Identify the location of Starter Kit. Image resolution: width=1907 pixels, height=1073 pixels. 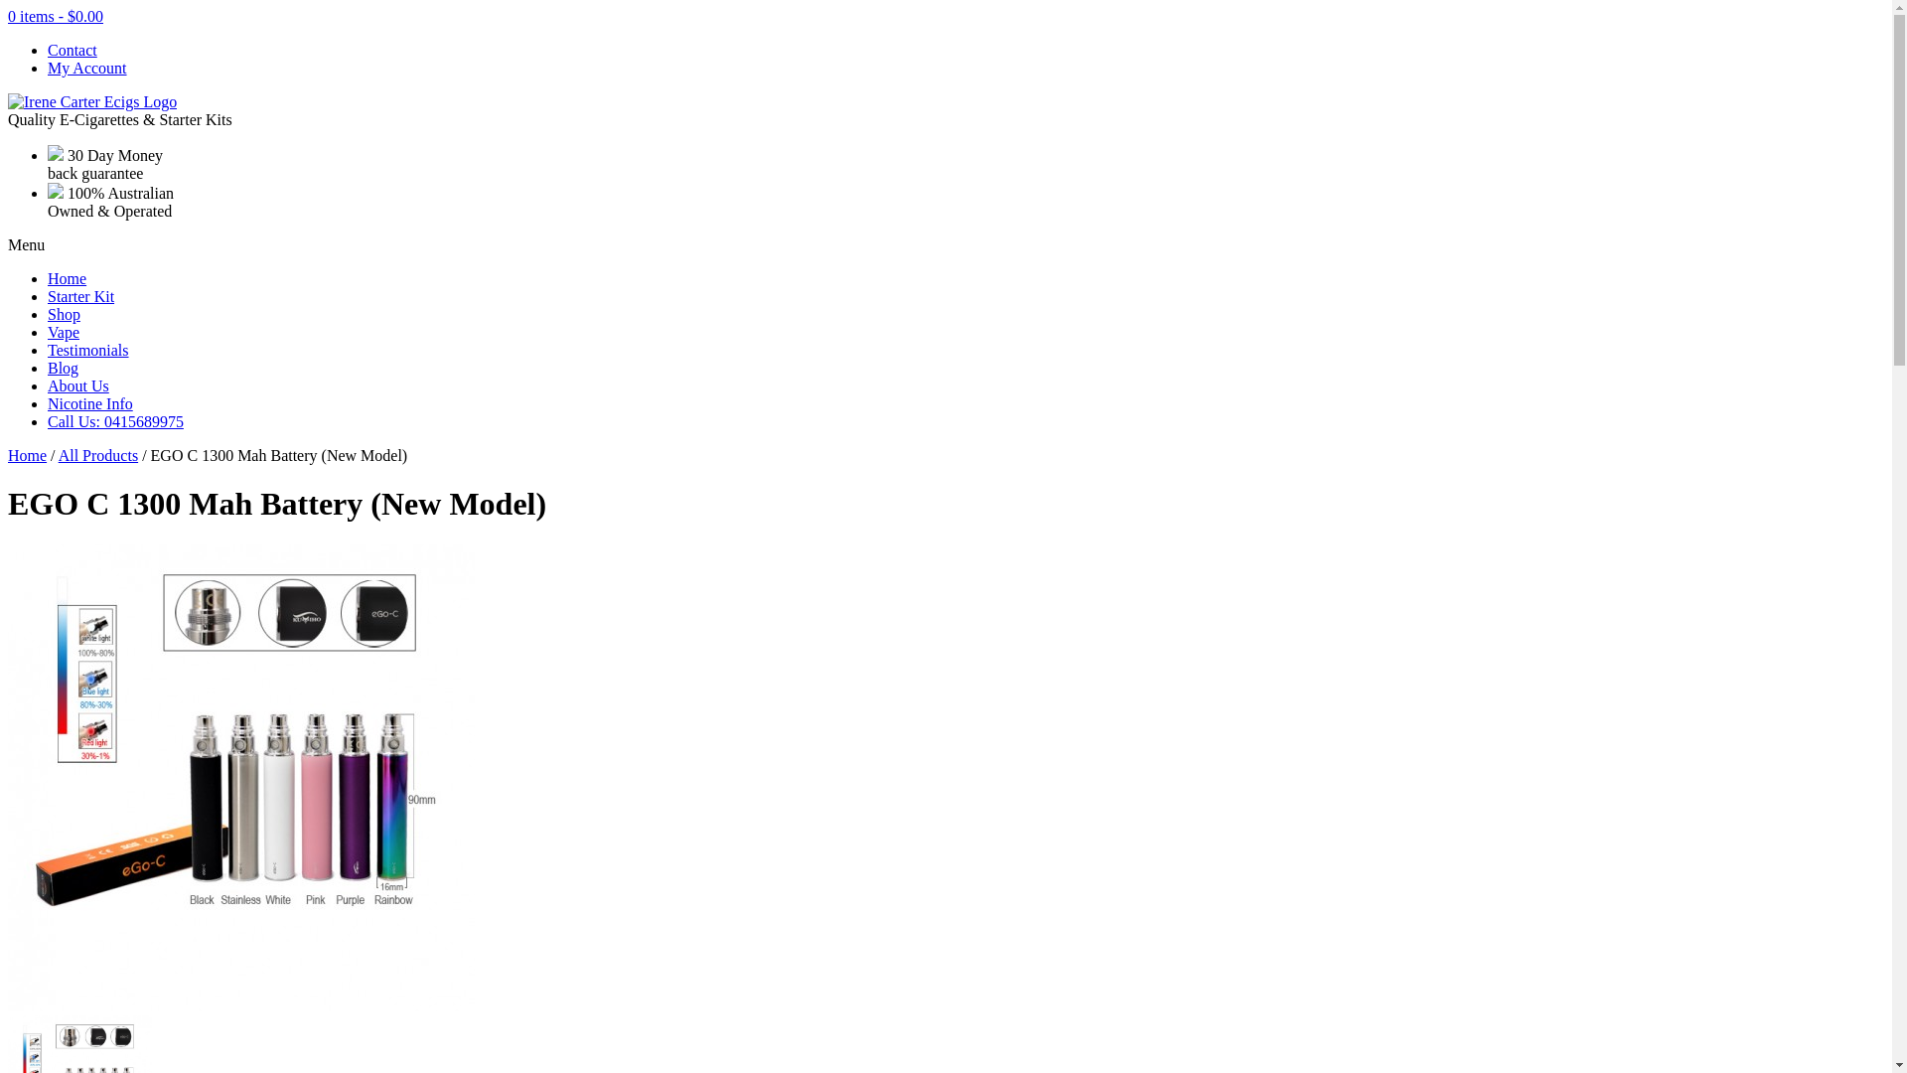
(81, 296).